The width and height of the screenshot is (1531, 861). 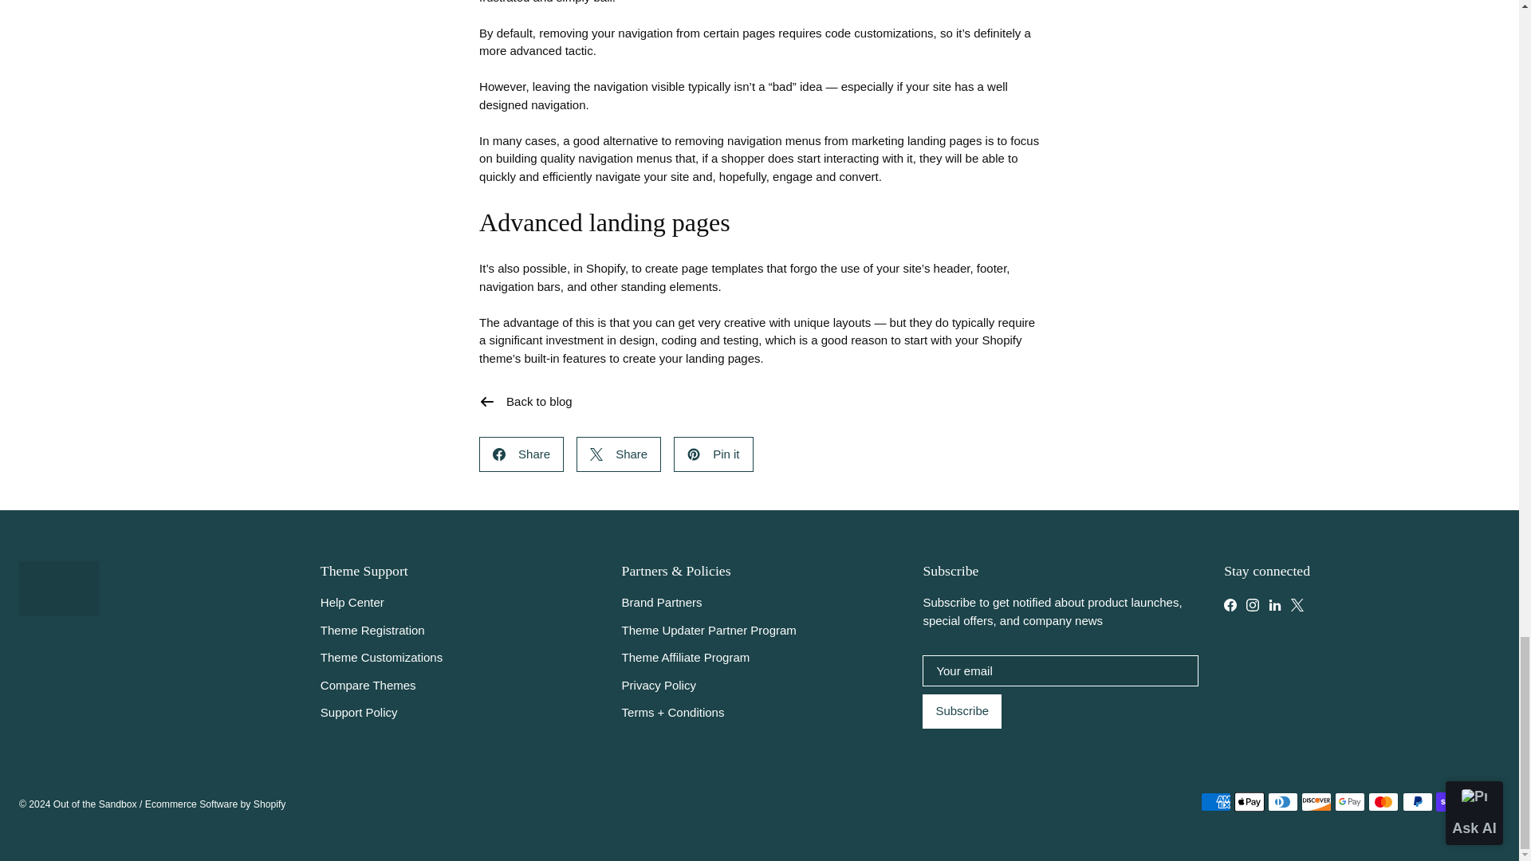 I want to click on Apple Pay, so click(x=1249, y=802).